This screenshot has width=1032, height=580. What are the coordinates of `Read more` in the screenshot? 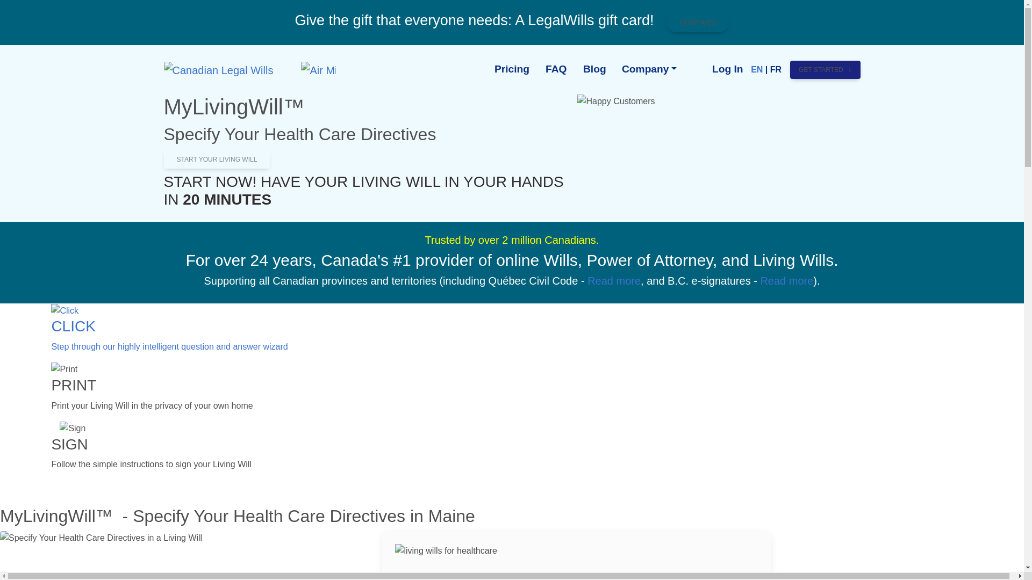 It's located at (614, 280).